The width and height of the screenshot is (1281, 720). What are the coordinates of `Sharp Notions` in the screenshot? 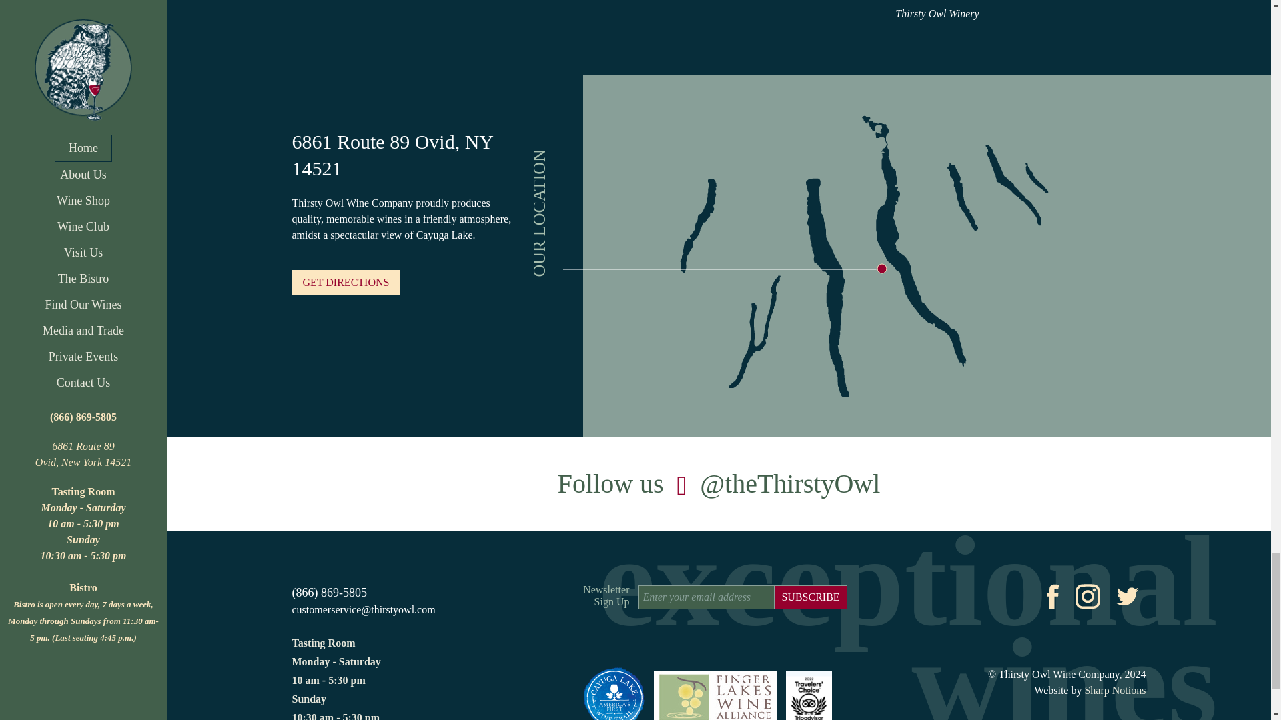 It's located at (1114, 691).